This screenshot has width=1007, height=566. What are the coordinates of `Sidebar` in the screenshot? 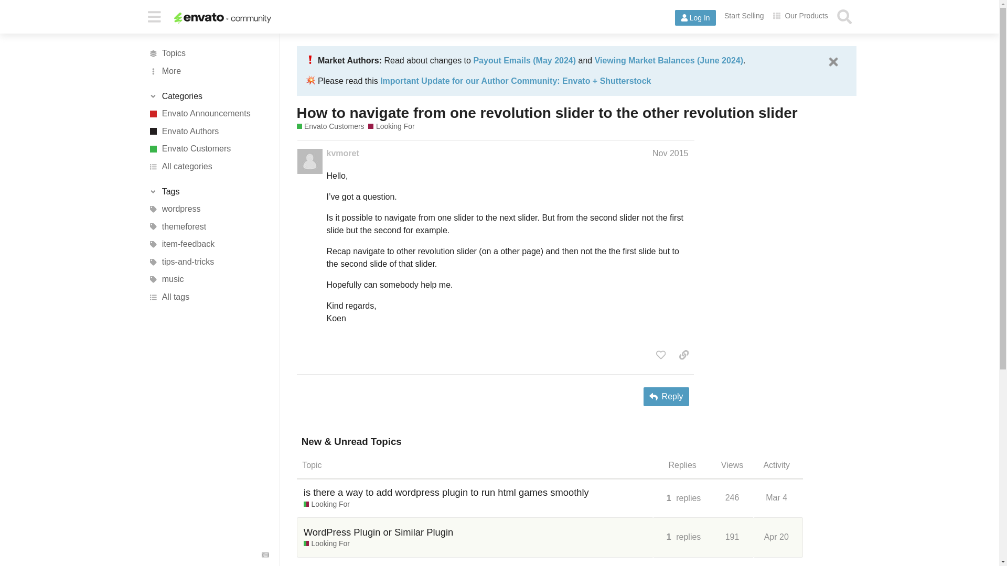 It's located at (154, 16).